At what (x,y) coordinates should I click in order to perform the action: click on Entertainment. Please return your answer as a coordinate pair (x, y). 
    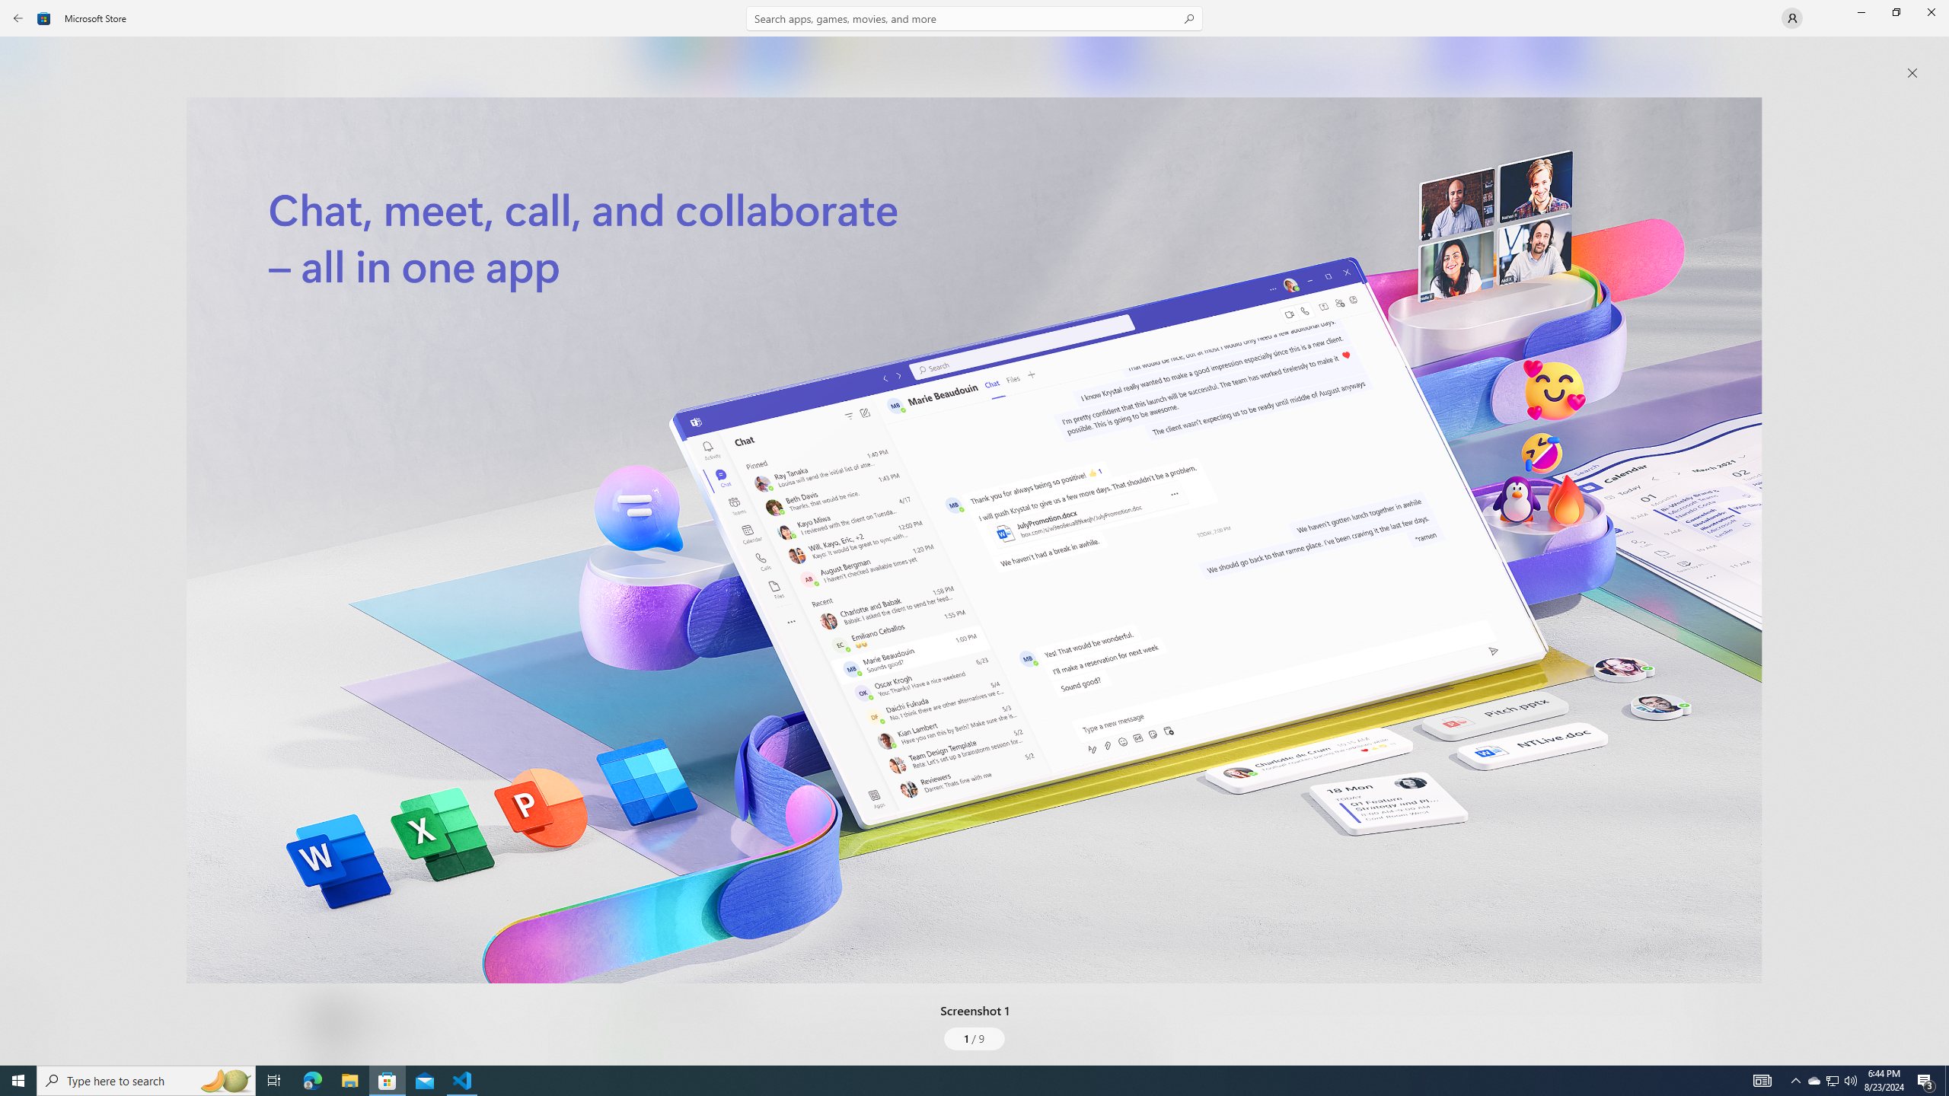
    Looking at the image, I should click on (27, 249).